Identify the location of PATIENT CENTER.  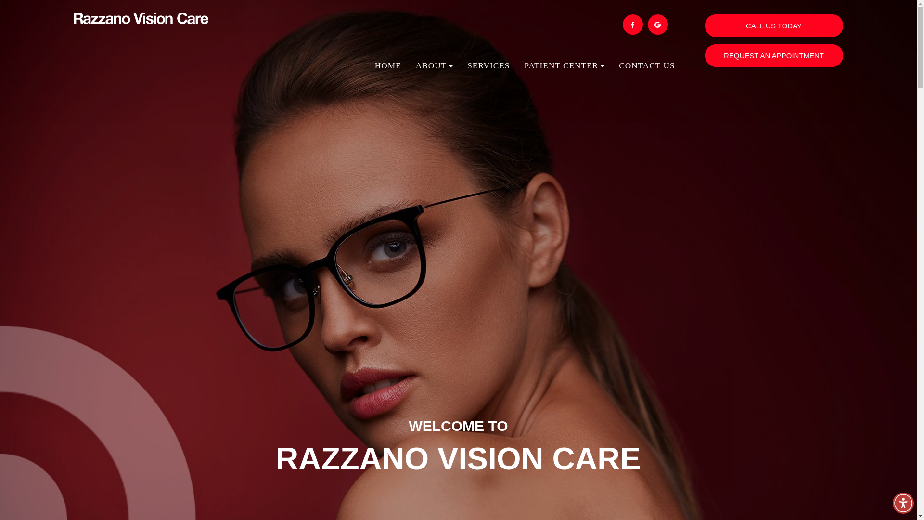
(564, 70).